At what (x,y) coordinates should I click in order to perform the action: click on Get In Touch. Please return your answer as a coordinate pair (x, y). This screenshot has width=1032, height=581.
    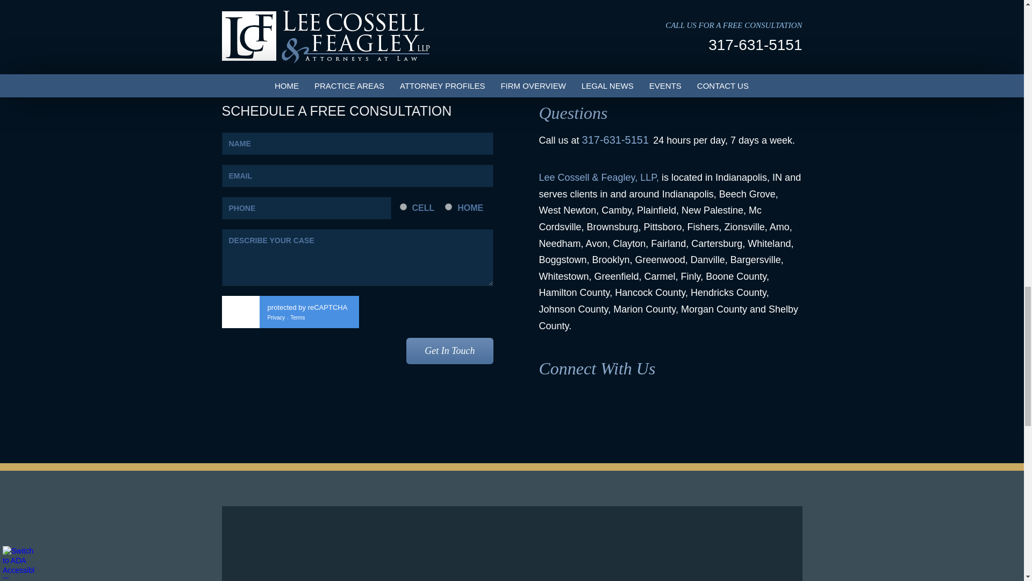
    Looking at the image, I should click on (449, 351).